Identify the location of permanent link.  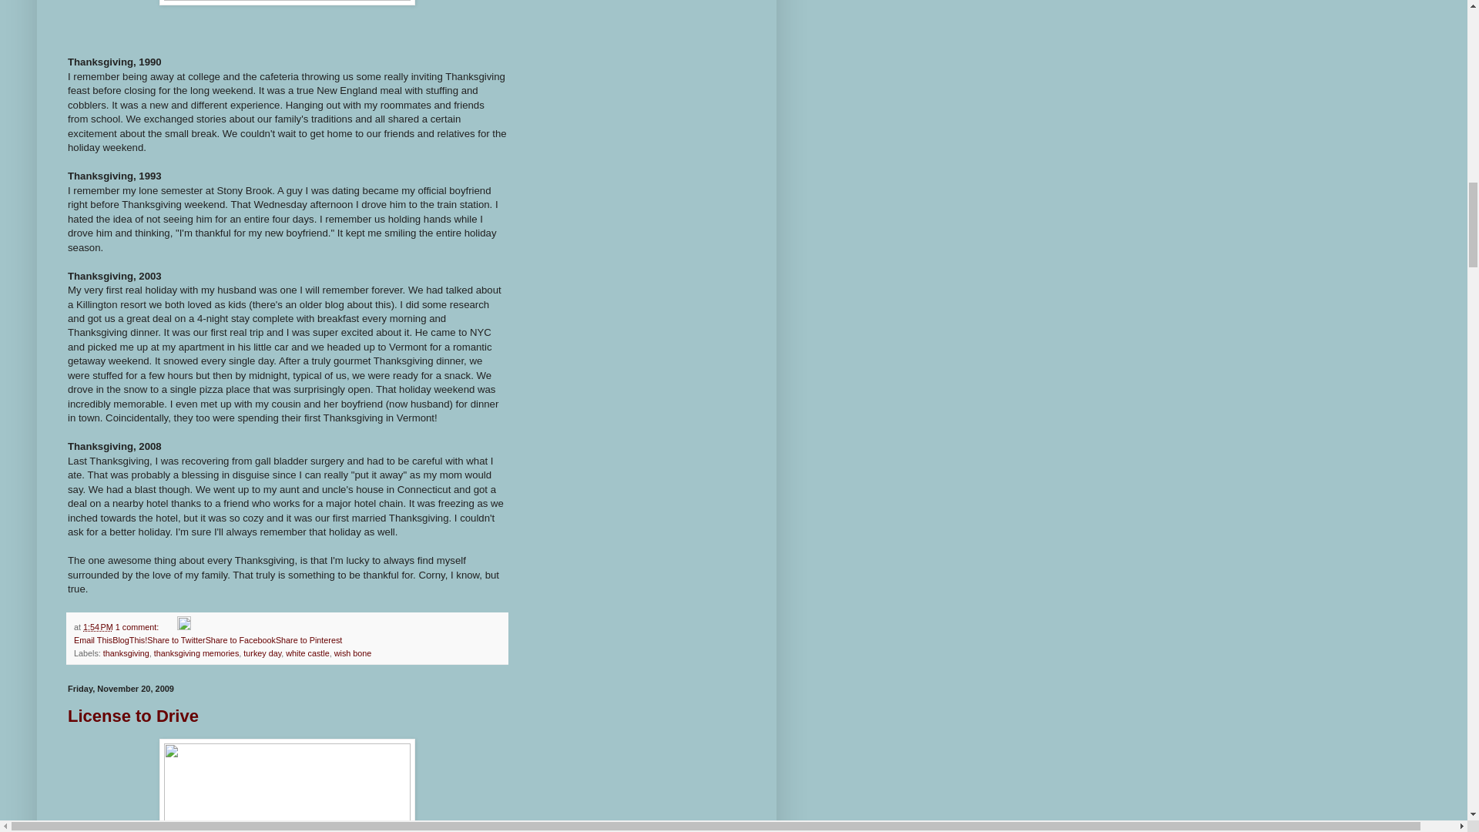
(98, 626).